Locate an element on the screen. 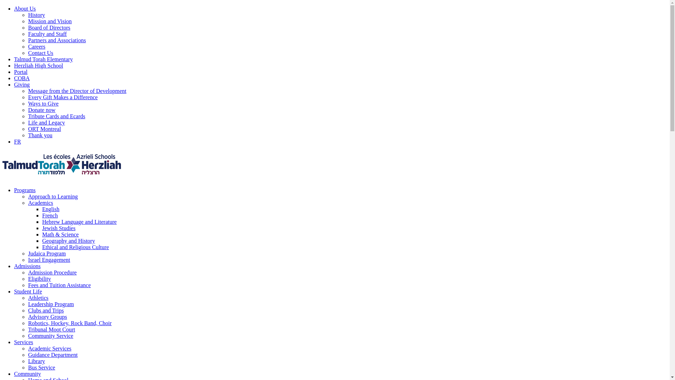  Academics is located at coordinates (41, 203).